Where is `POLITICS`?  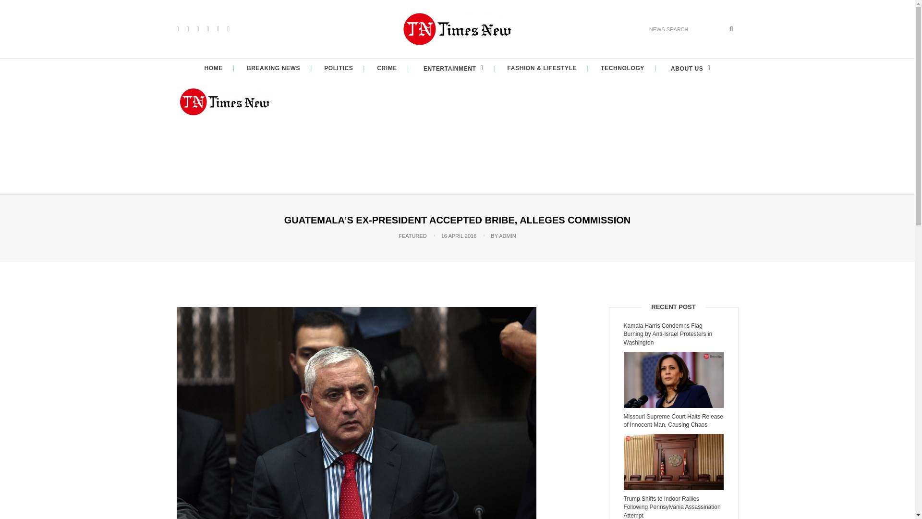 POLITICS is located at coordinates (339, 68).